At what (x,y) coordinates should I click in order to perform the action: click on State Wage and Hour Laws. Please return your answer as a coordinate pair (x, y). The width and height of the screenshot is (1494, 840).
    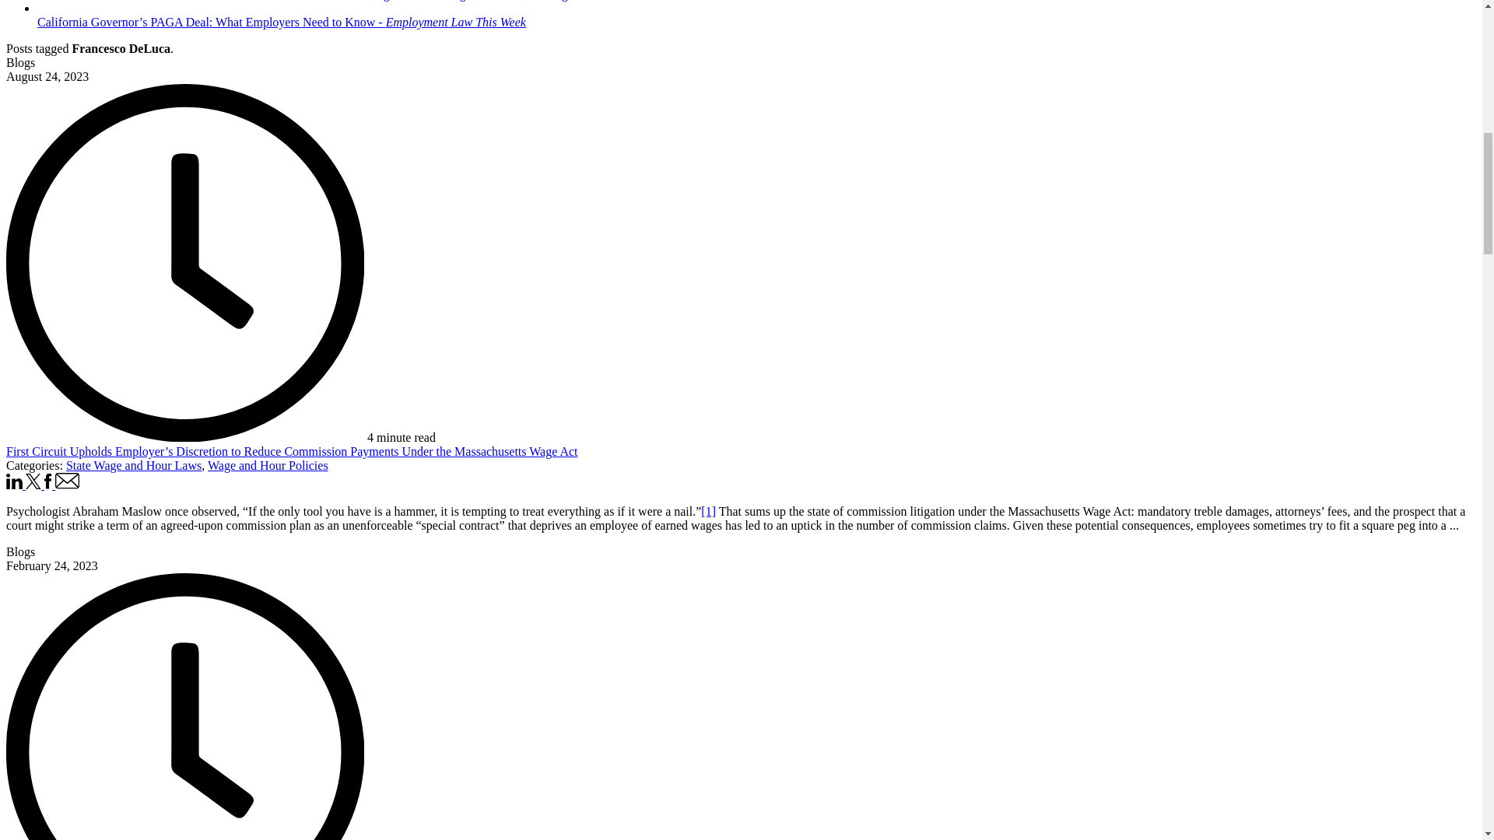
    Looking at the image, I should click on (134, 465).